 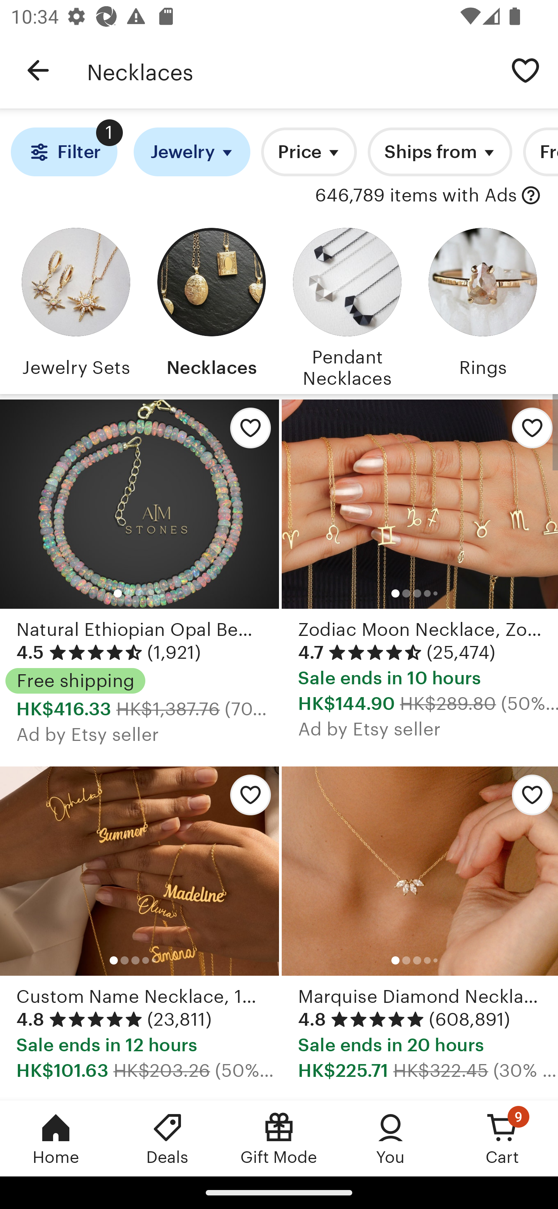 What do you see at coordinates (502, 1138) in the screenshot?
I see `Cart, 9 new notifications Cart` at bounding box center [502, 1138].